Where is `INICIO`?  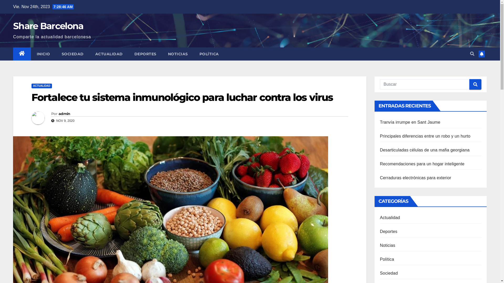
INICIO is located at coordinates (44, 54).